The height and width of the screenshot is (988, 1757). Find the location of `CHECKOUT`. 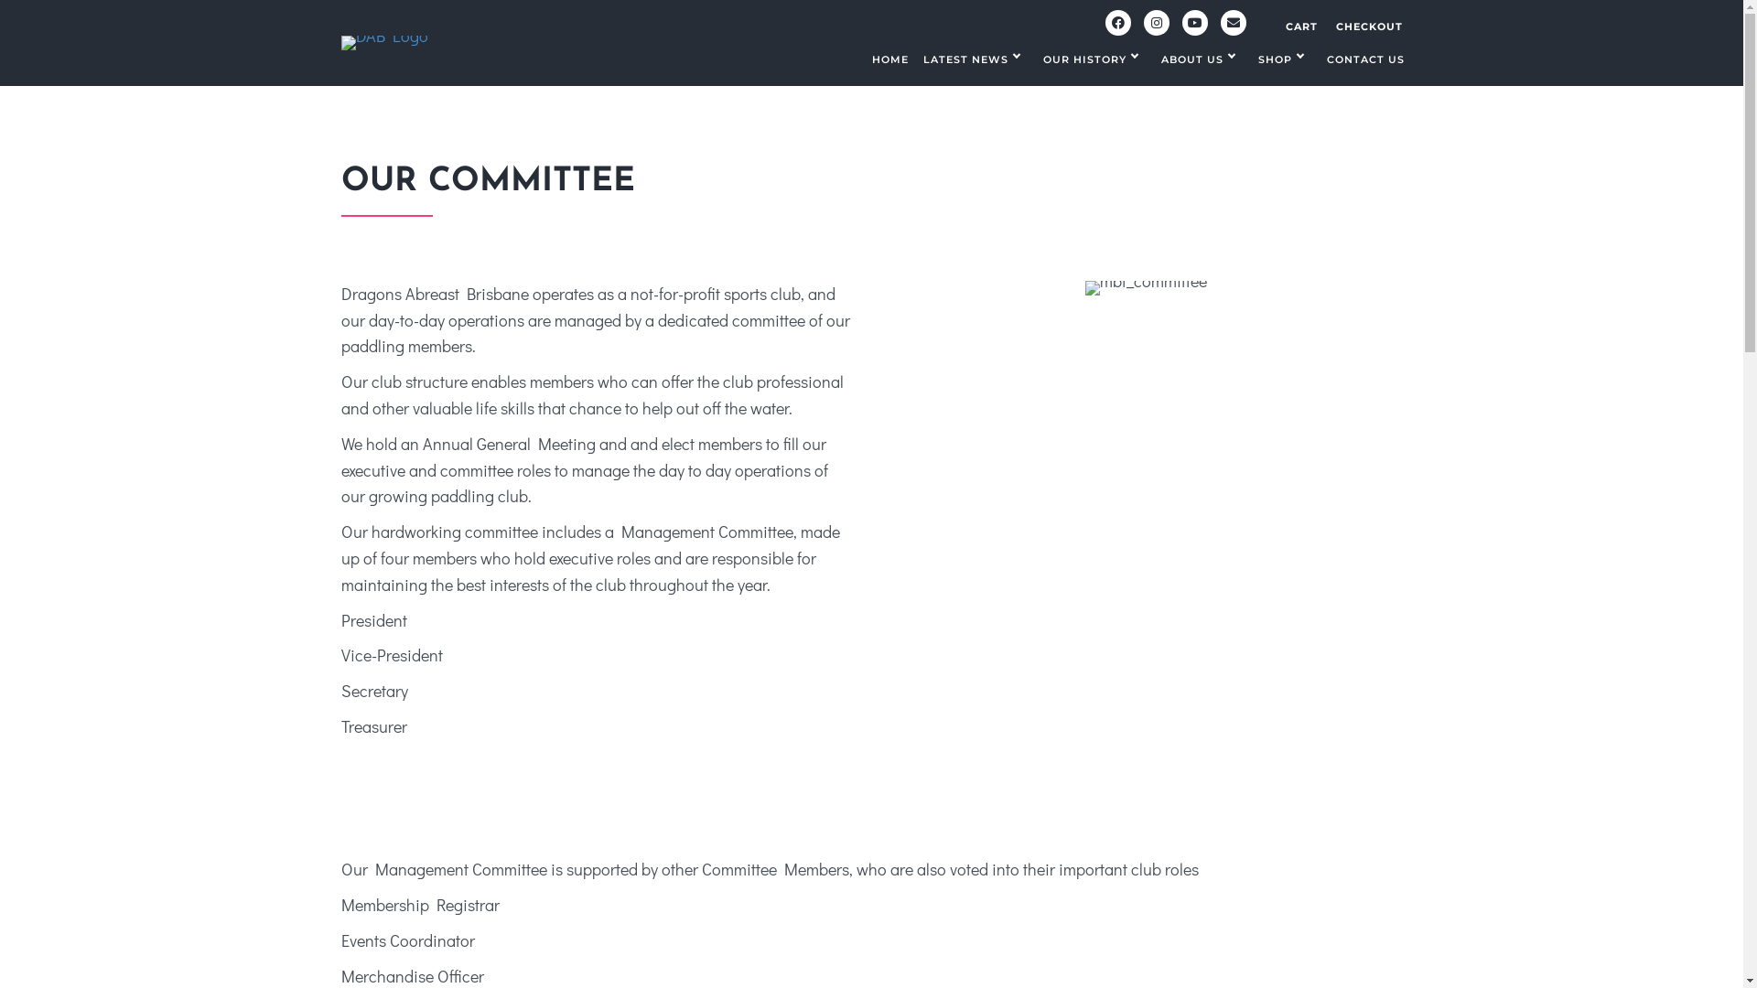

CHECKOUT is located at coordinates (1369, 27).